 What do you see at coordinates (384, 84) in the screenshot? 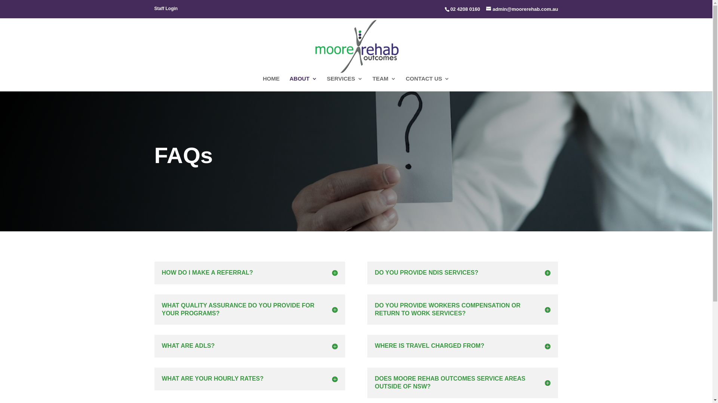
I see `TEAM` at bounding box center [384, 84].